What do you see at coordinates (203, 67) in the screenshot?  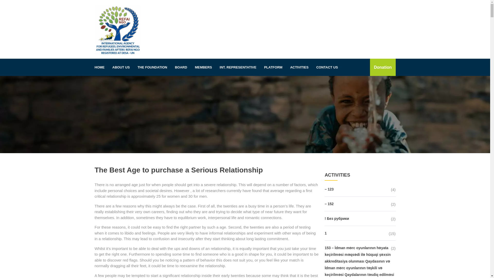 I see `MEMBERS` at bounding box center [203, 67].